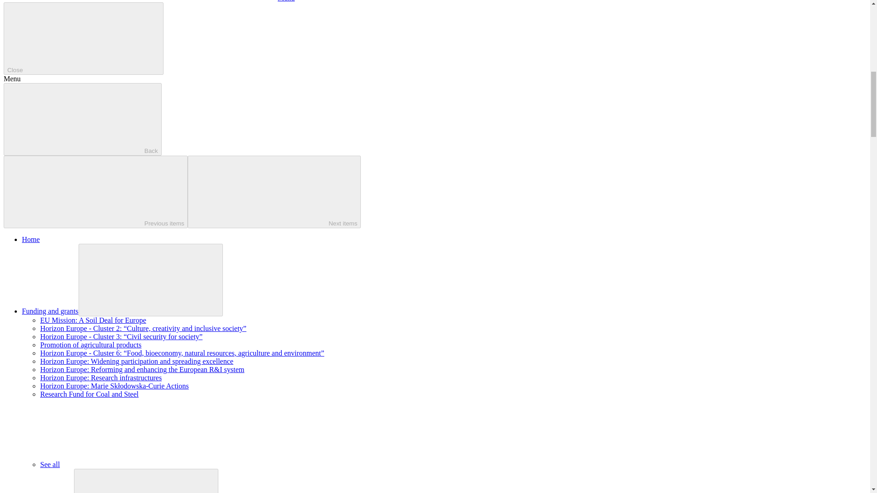  I want to click on Promotion of agricultural products, so click(90, 345).